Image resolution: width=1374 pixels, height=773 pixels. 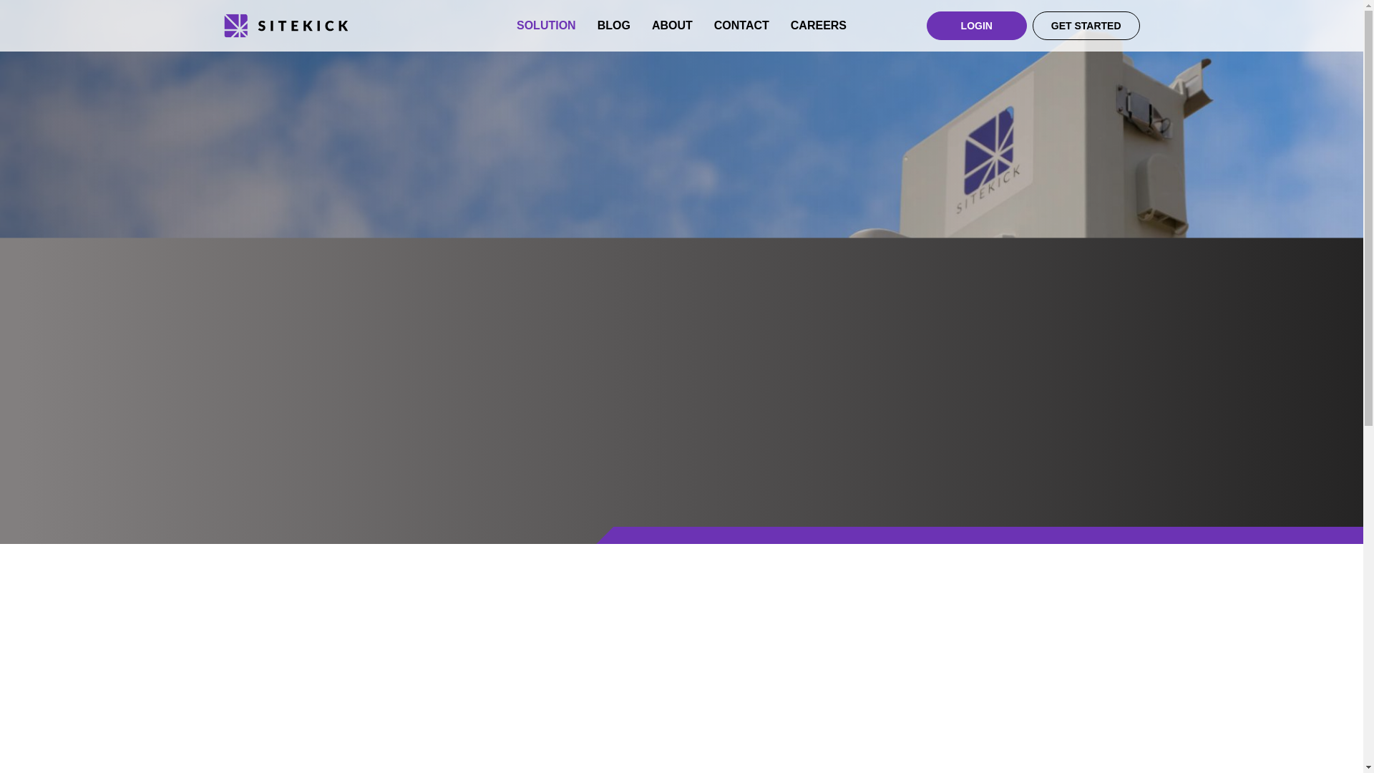 I want to click on GET STARTED, so click(x=1086, y=26).